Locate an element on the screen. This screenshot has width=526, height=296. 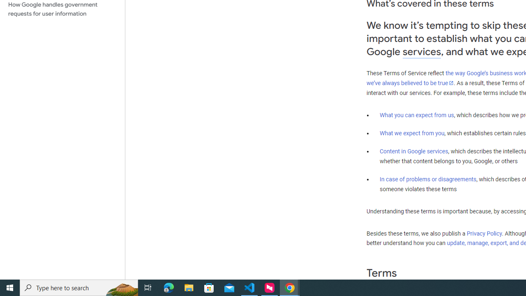
Privacy Policy is located at coordinates (484, 233).